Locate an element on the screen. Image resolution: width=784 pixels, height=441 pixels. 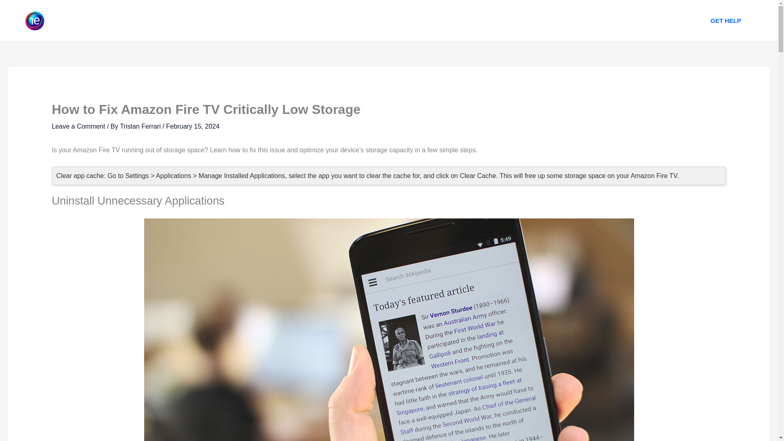
GET HELP is located at coordinates (726, 20).